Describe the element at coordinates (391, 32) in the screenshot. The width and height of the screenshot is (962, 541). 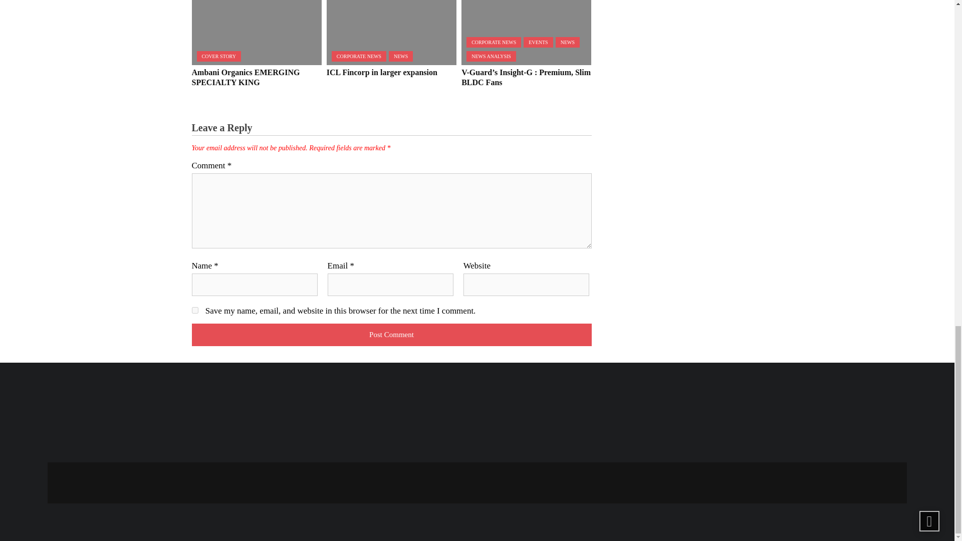
I see `ICL Fincorp in larger expansion` at that location.